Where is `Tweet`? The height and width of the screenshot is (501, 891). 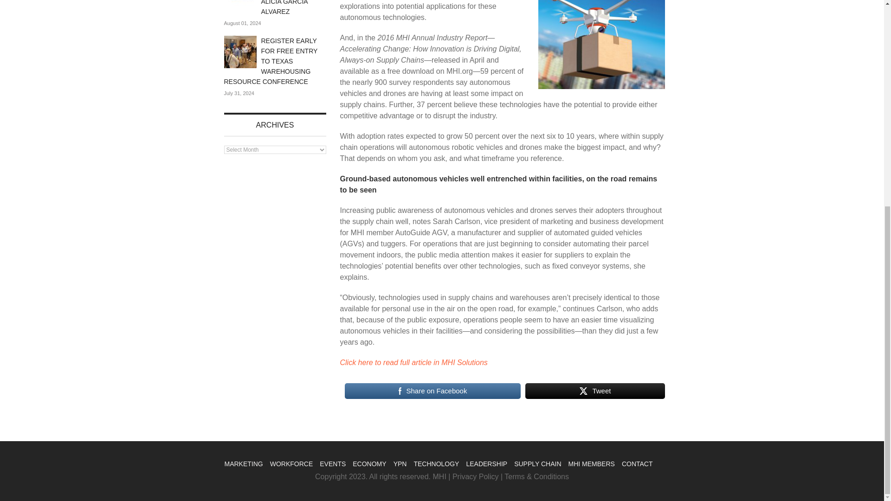 Tweet is located at coordinates (595, 391).